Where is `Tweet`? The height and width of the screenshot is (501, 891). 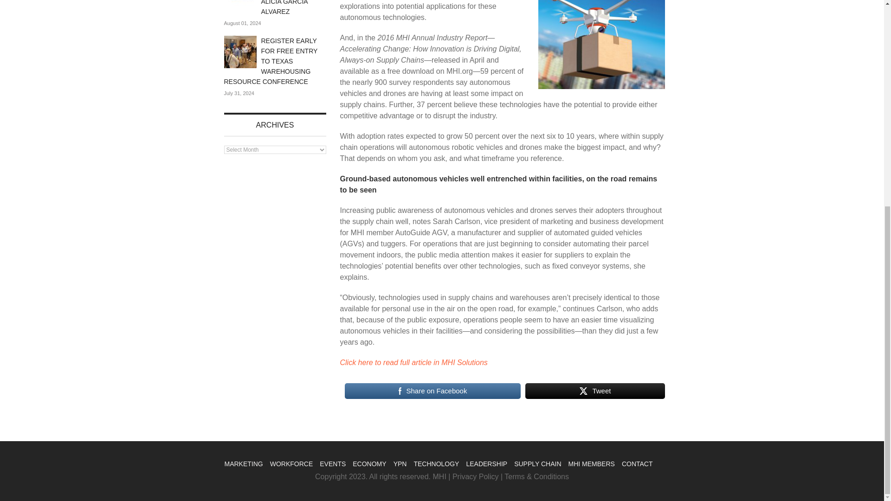 Tweet is located at coordinates (595, 391).